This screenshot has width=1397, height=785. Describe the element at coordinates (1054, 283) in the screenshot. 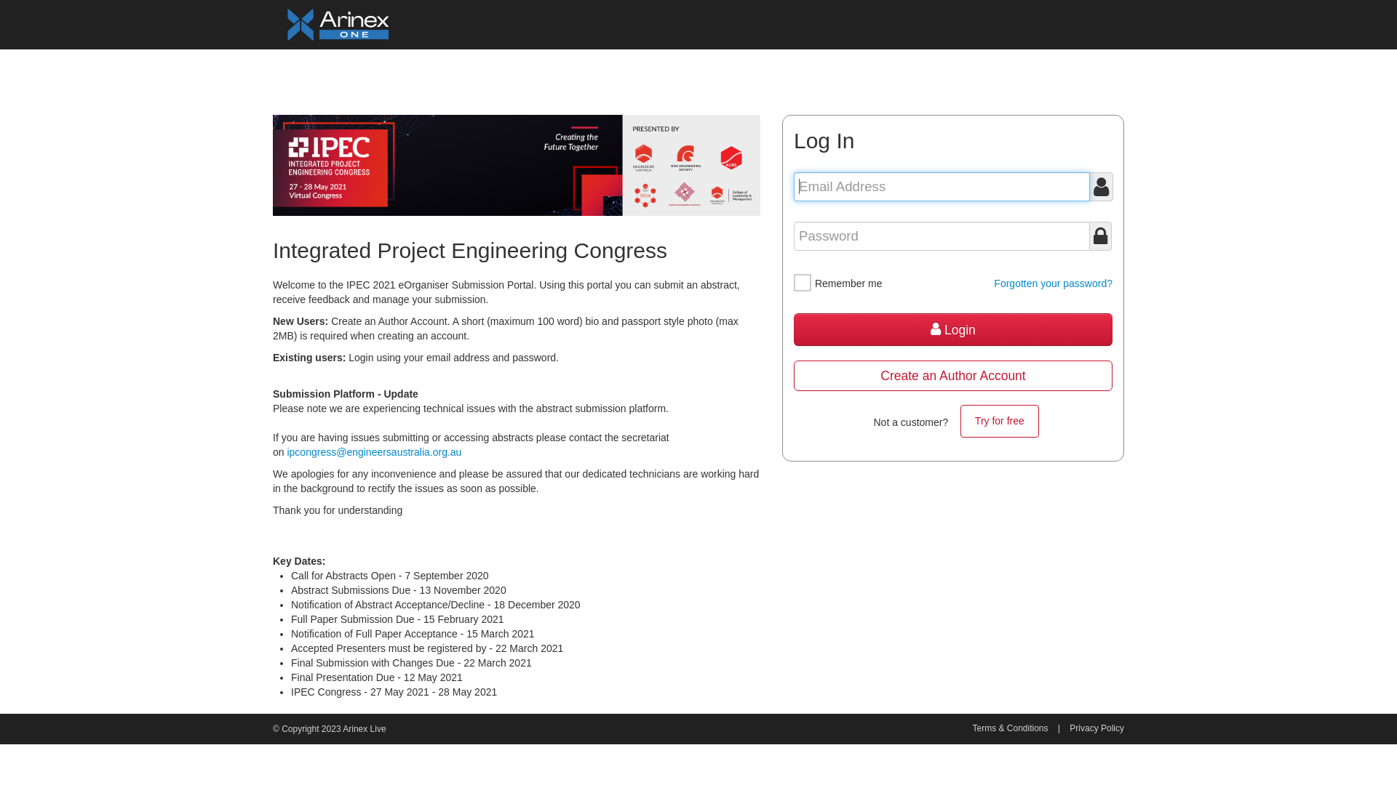

I see `Forgotten your password?` at that location.